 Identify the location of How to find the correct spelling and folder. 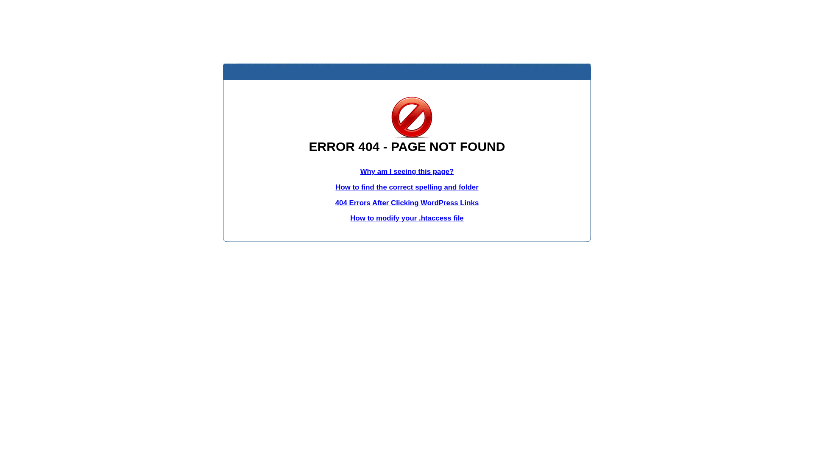
(407, 187).